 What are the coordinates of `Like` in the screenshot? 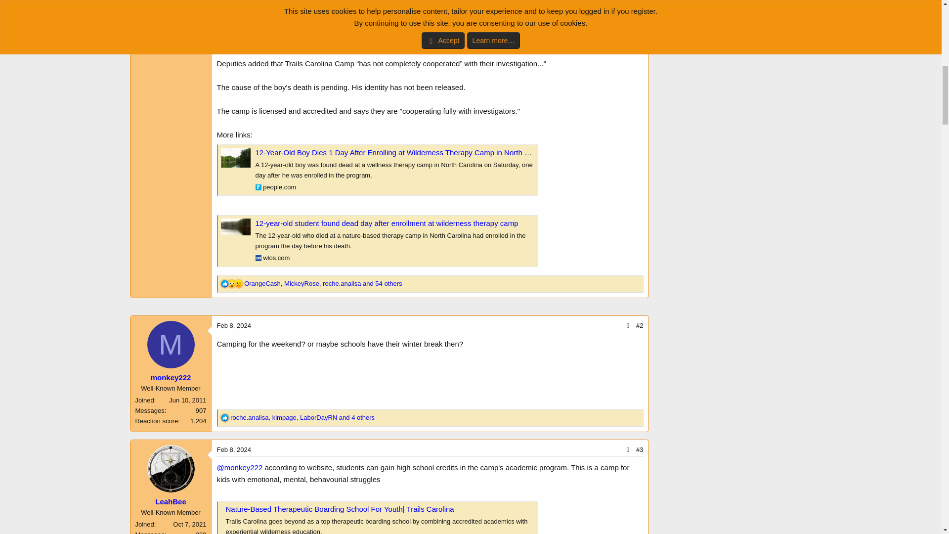 It's located at (224, 284).